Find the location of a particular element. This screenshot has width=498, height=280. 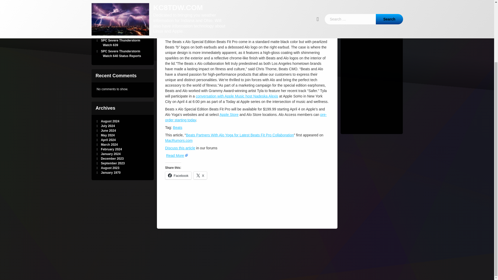

SPC MD 1961 is located at coordinates (109, 23).